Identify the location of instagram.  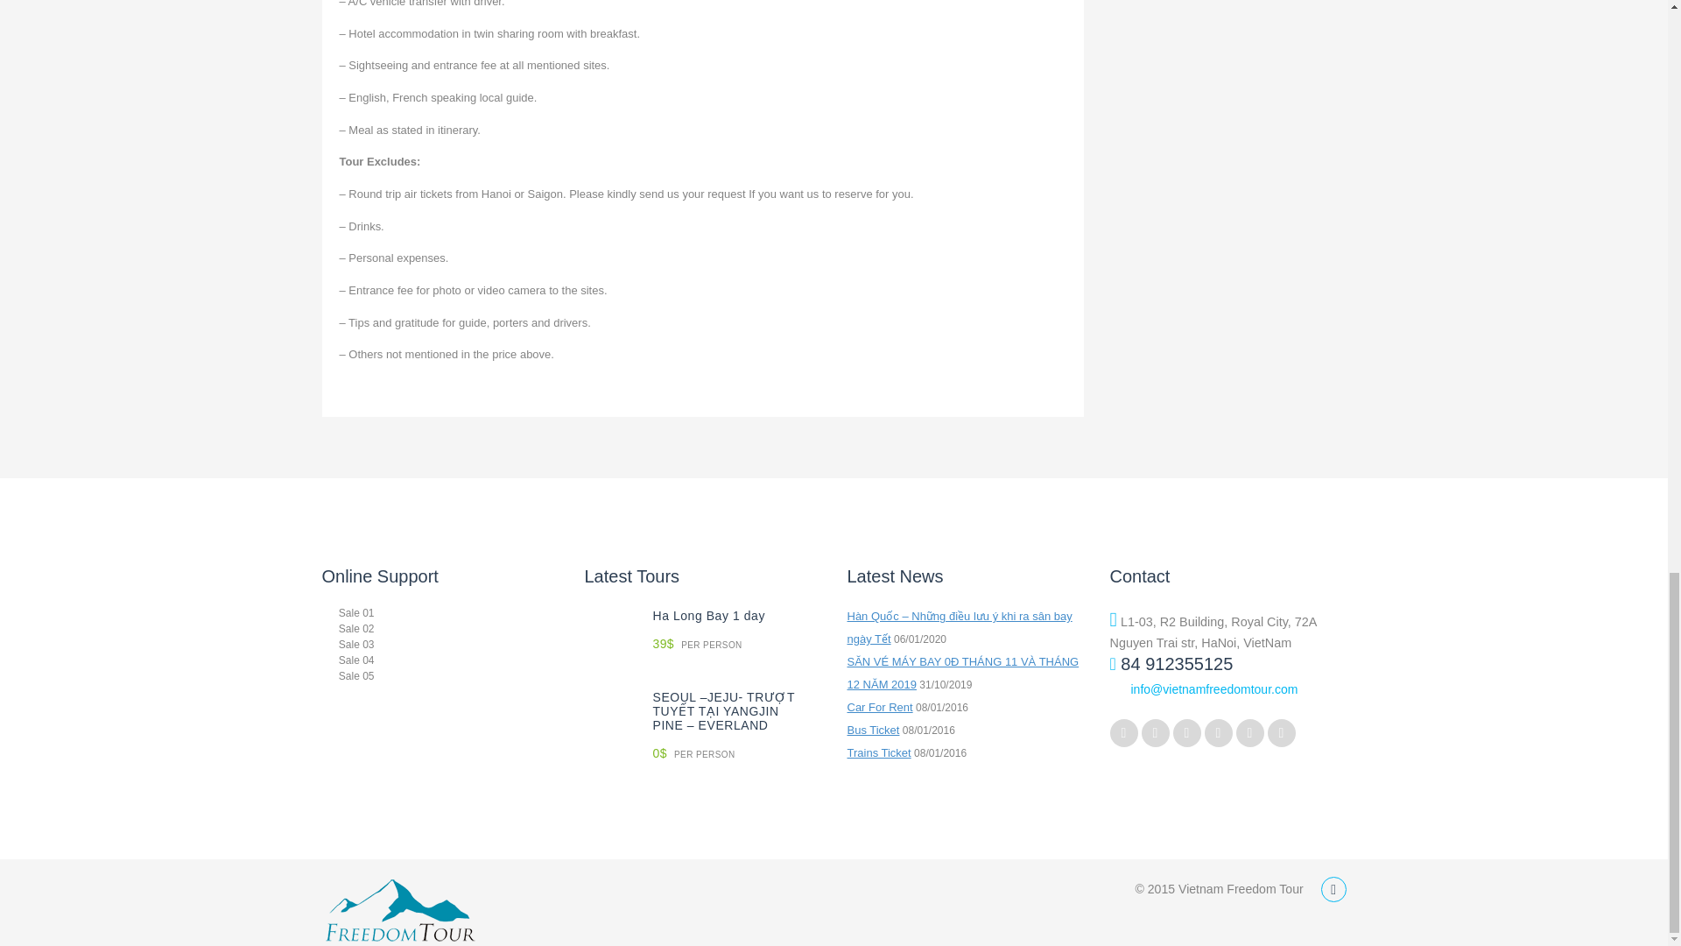
(1249, 732).